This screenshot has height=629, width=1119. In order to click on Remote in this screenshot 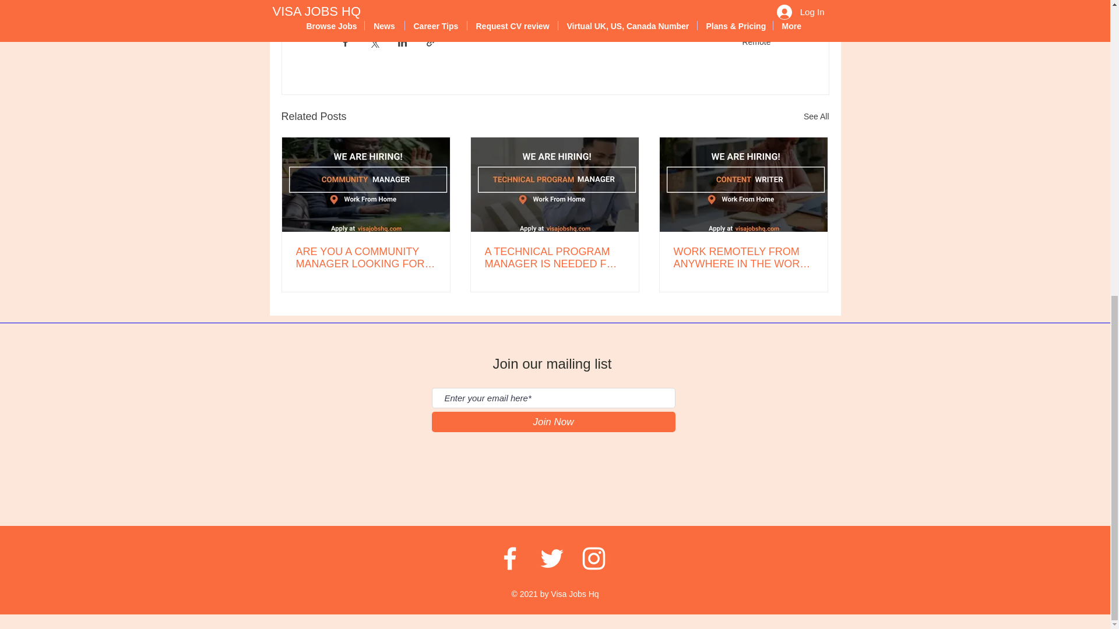, I will do `click(756, 41)`.